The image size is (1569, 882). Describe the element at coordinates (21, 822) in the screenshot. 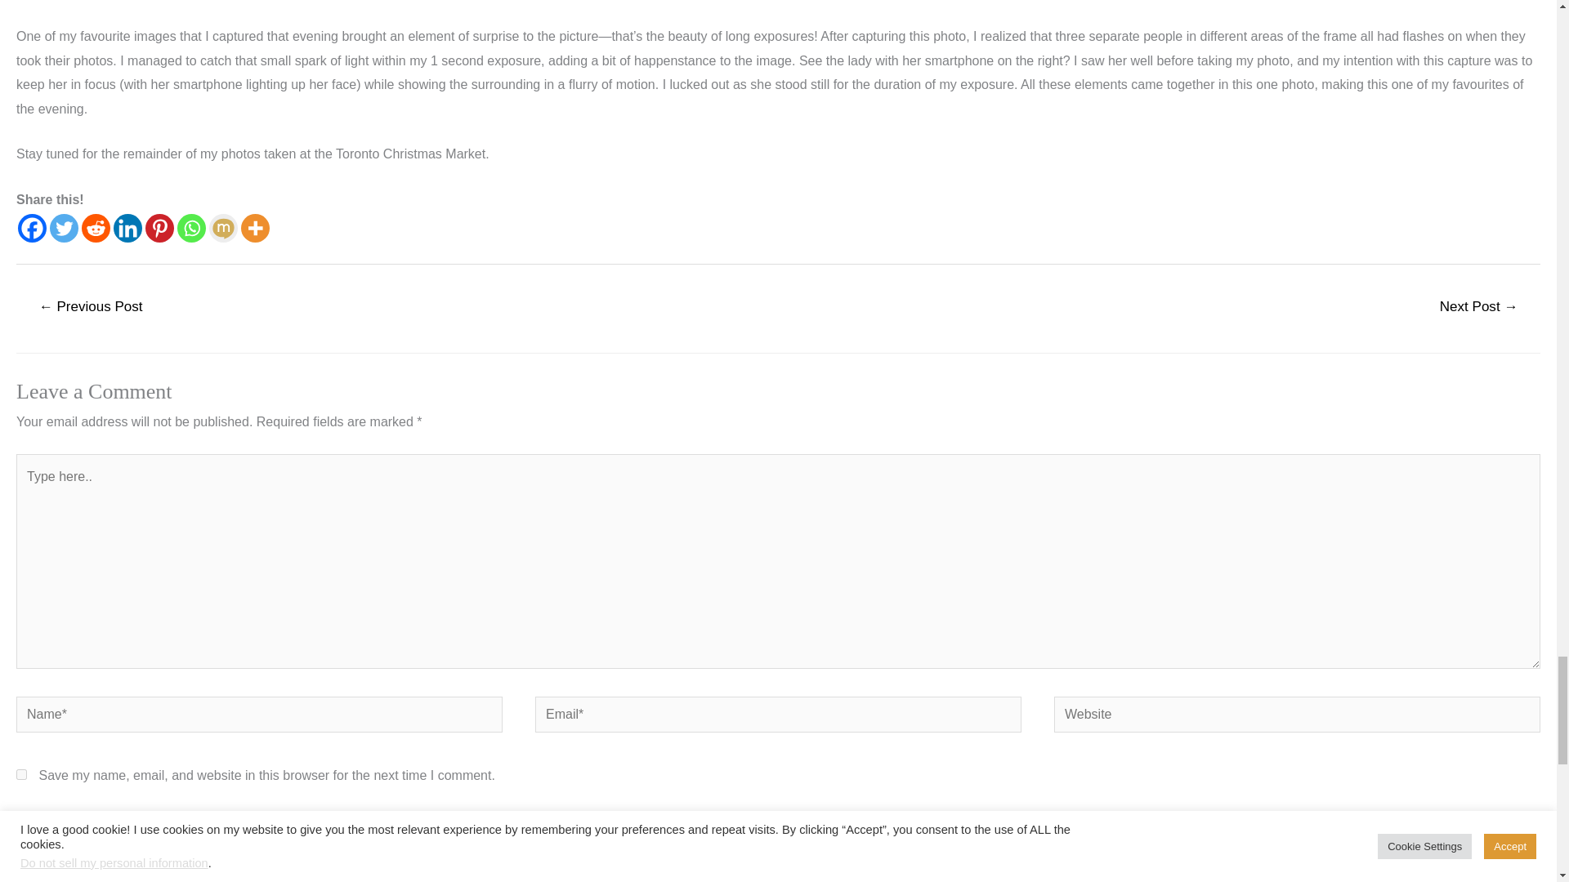

I see `subscribe` at that location.